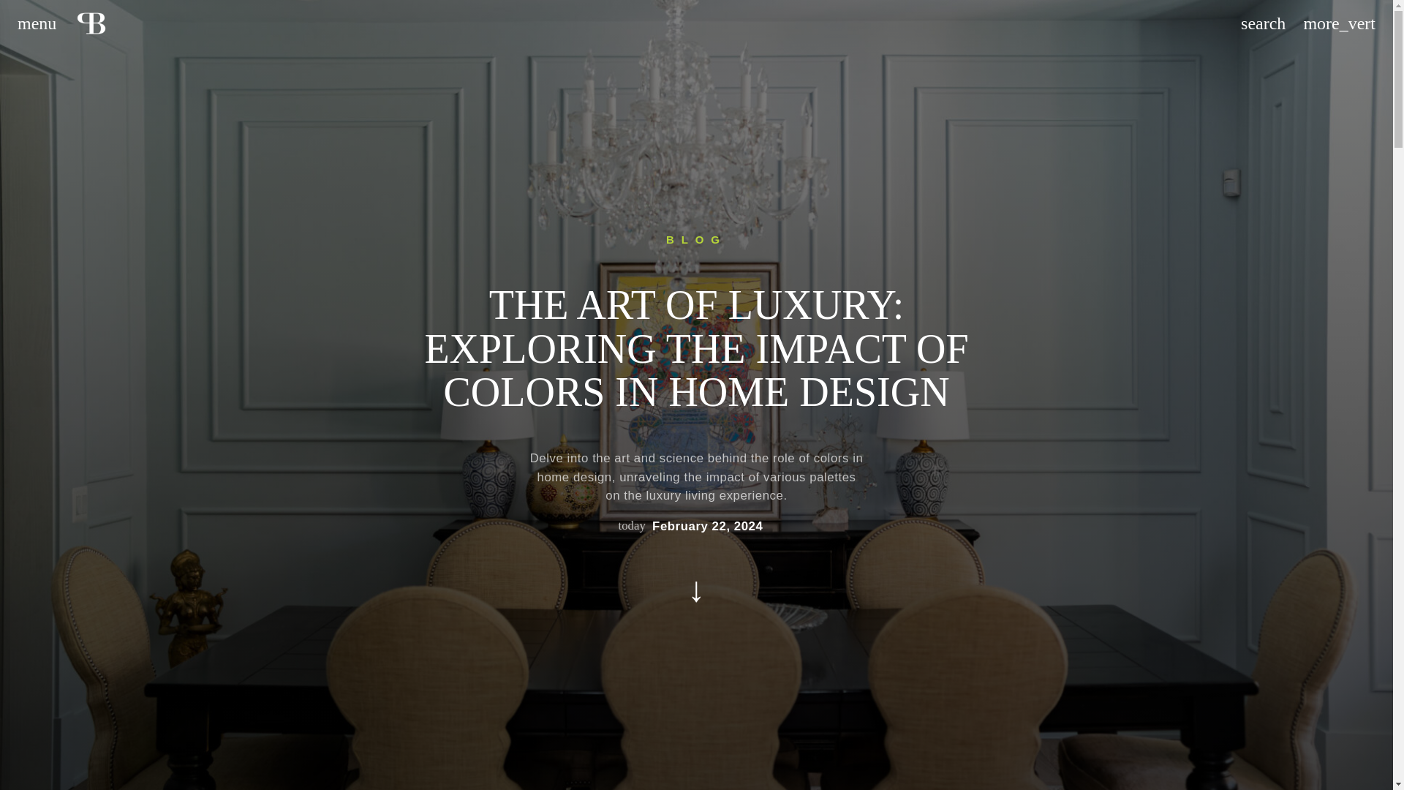  I want to click on Toggle drawer, so click(37, 23).